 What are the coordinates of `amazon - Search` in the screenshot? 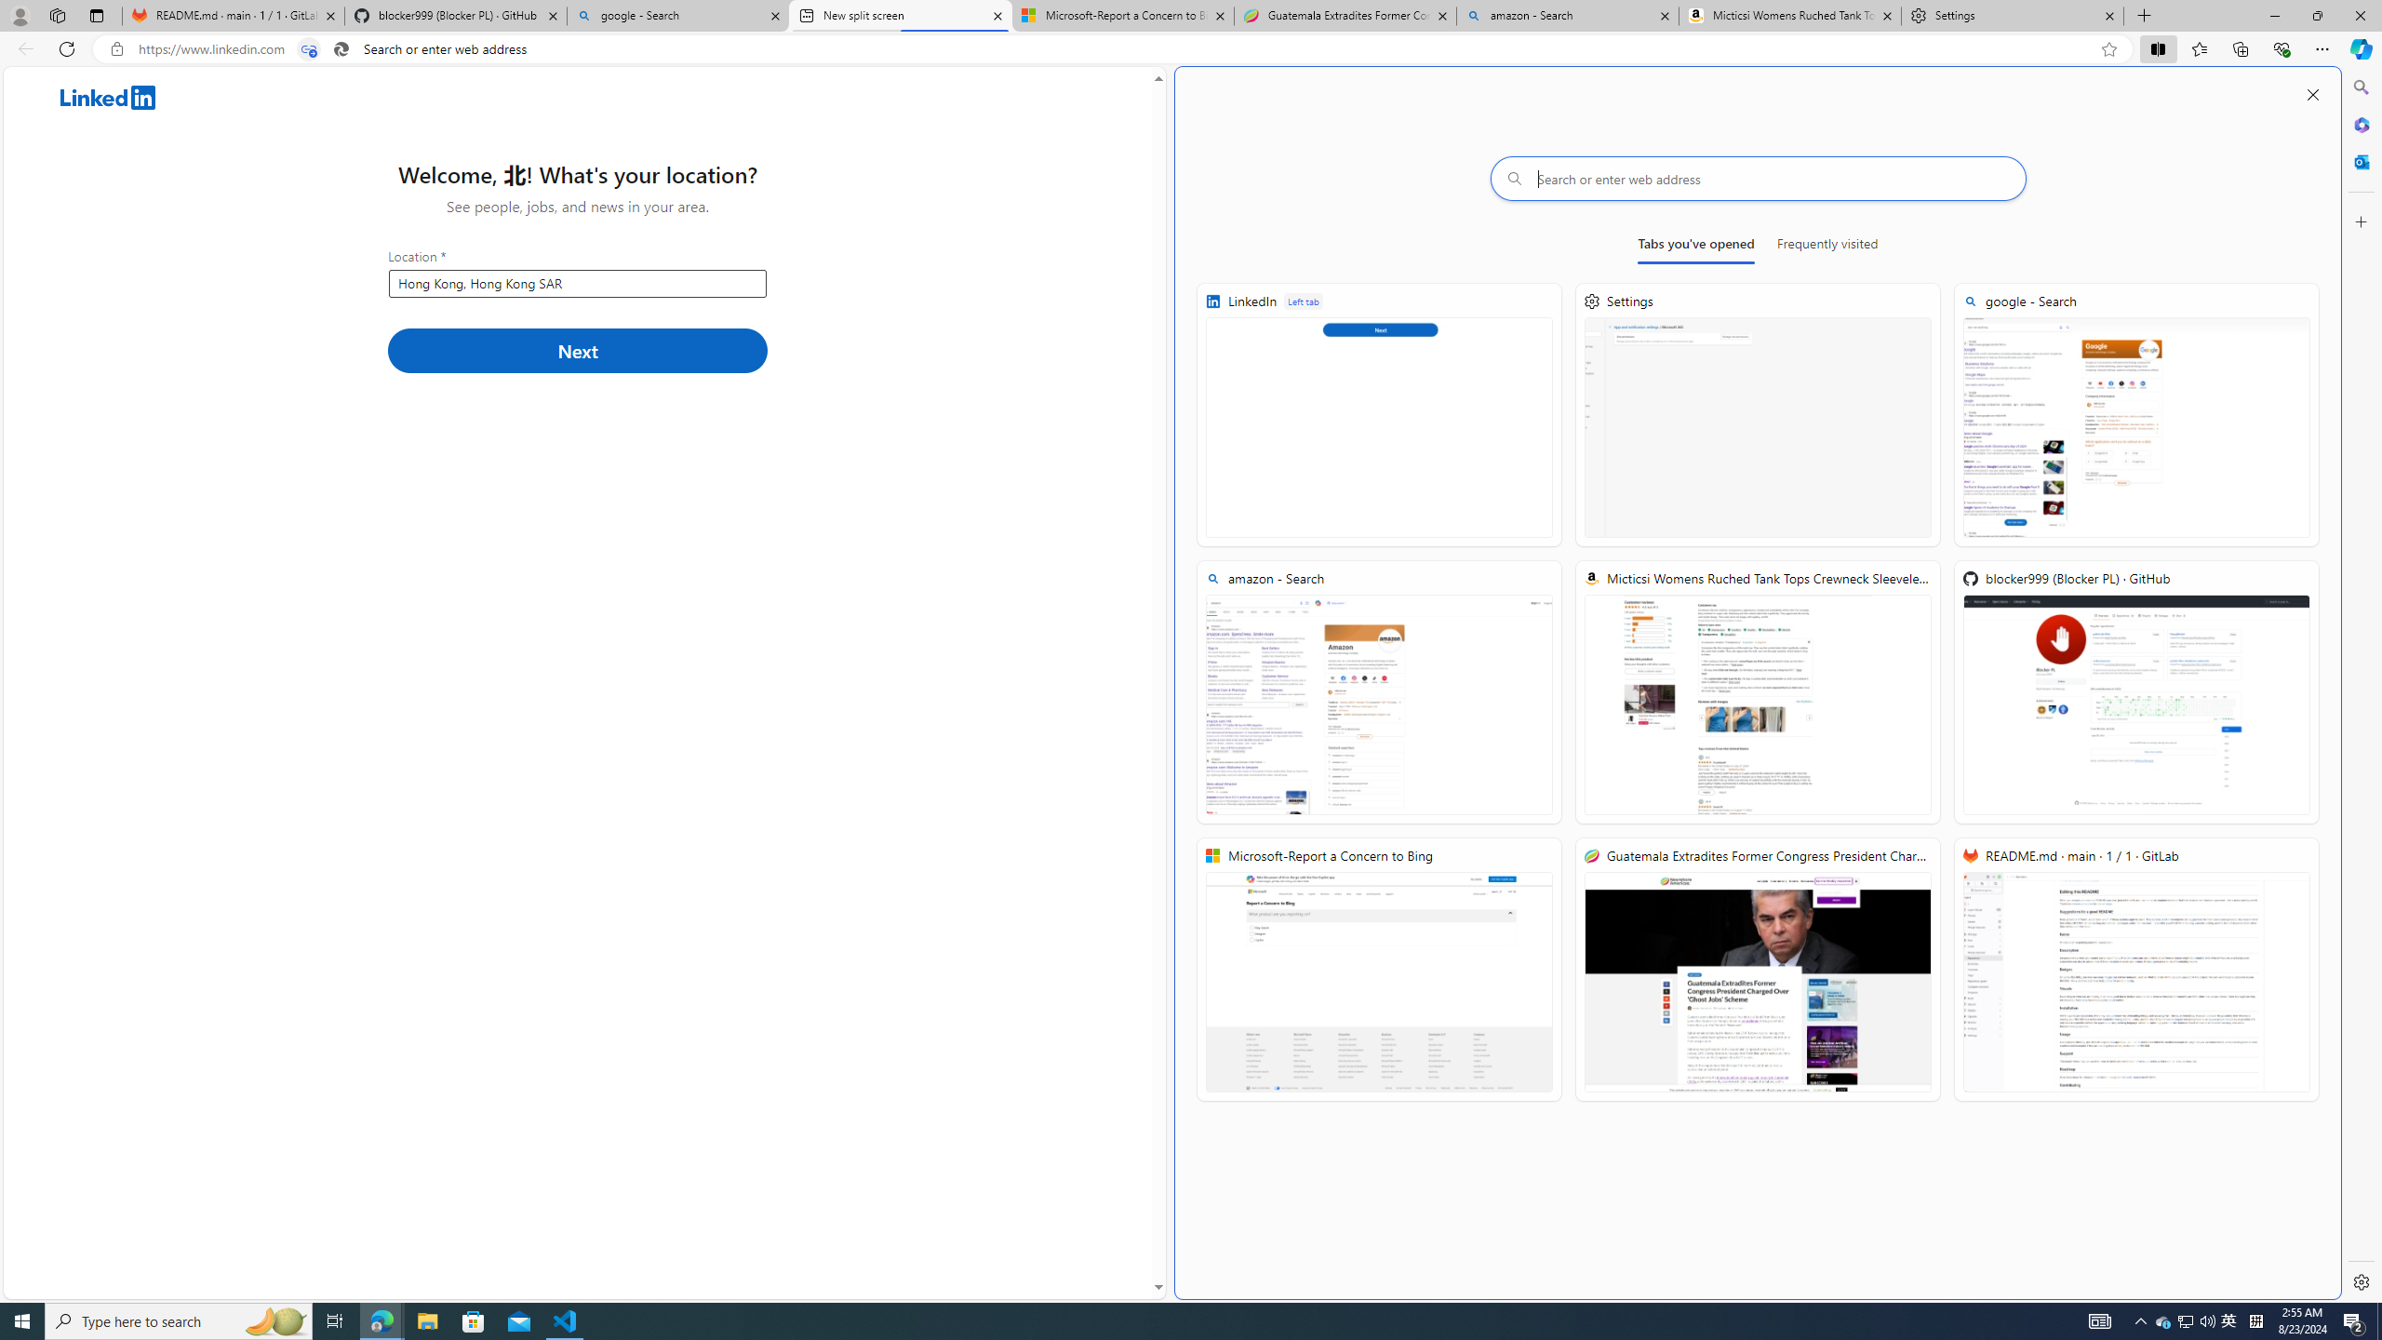 It's located at (1379, 692).